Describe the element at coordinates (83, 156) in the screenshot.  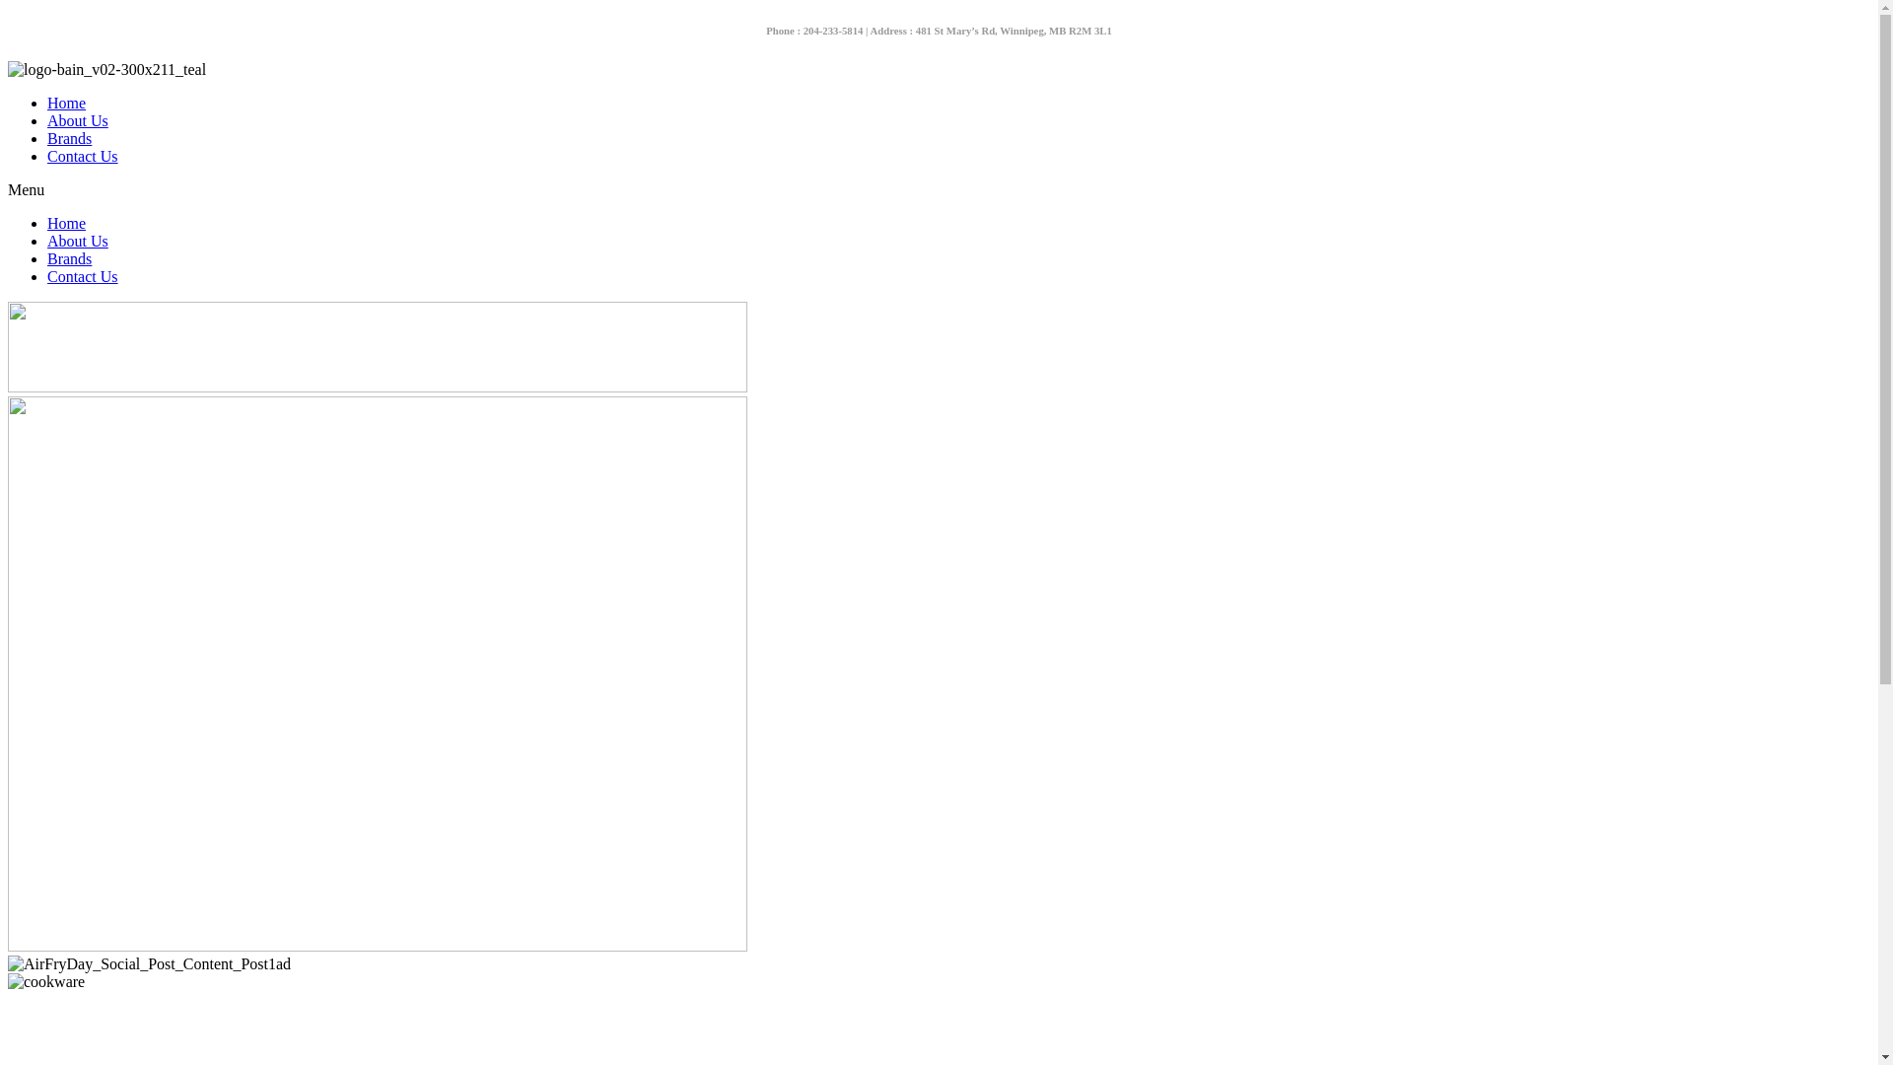
I see `Contact Us` at that location.